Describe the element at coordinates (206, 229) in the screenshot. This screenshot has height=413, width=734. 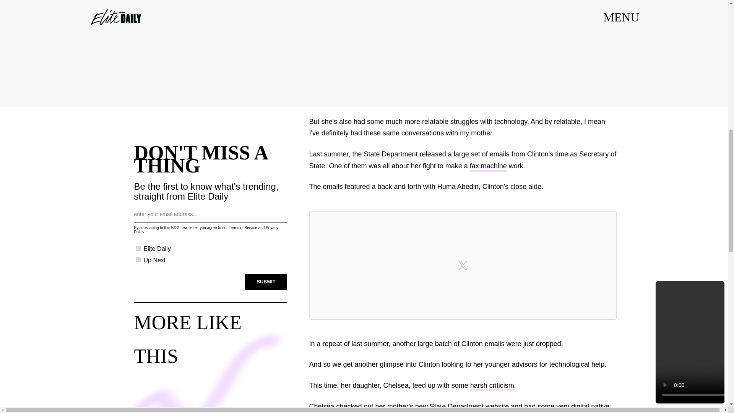
I see `Privacy Policy` at that location.